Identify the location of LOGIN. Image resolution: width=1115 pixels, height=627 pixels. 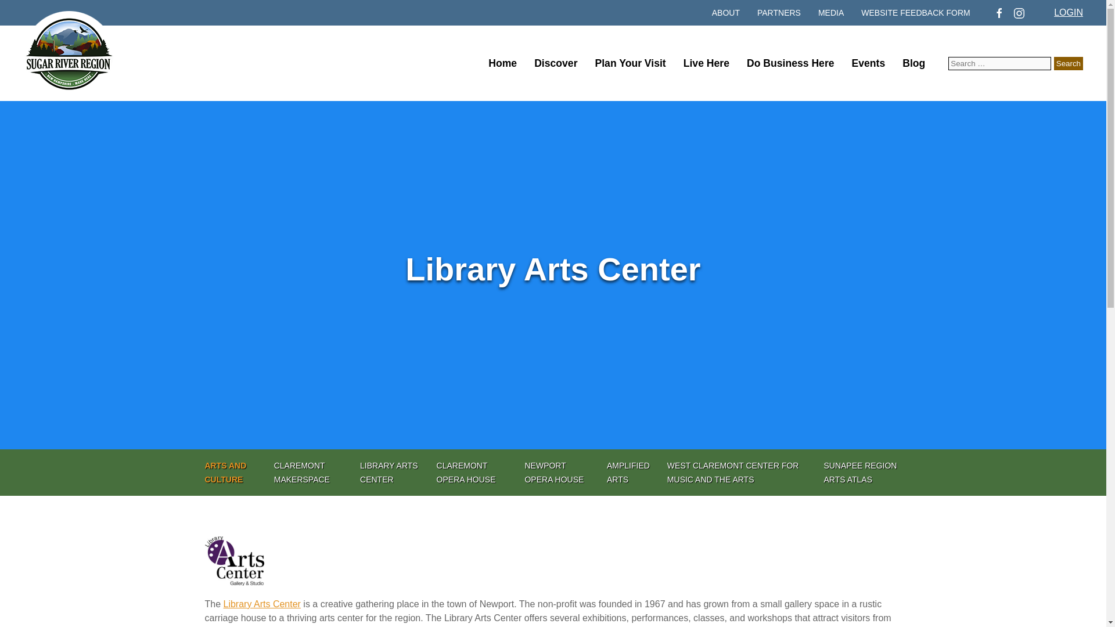
(1068, 12).